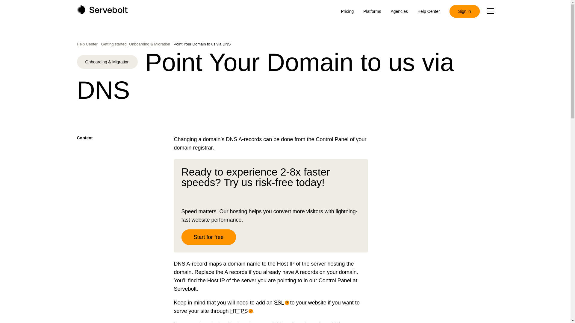  What do you see at coordinates (372, 11) in the screenshot?
I see `Platforms` at bounding box center [372, 11].